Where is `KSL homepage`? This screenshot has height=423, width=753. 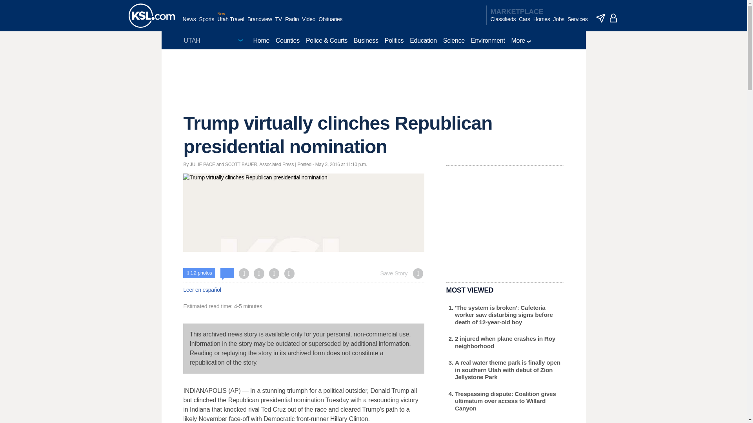 KSL homepage is located at coordinates (151, 16).